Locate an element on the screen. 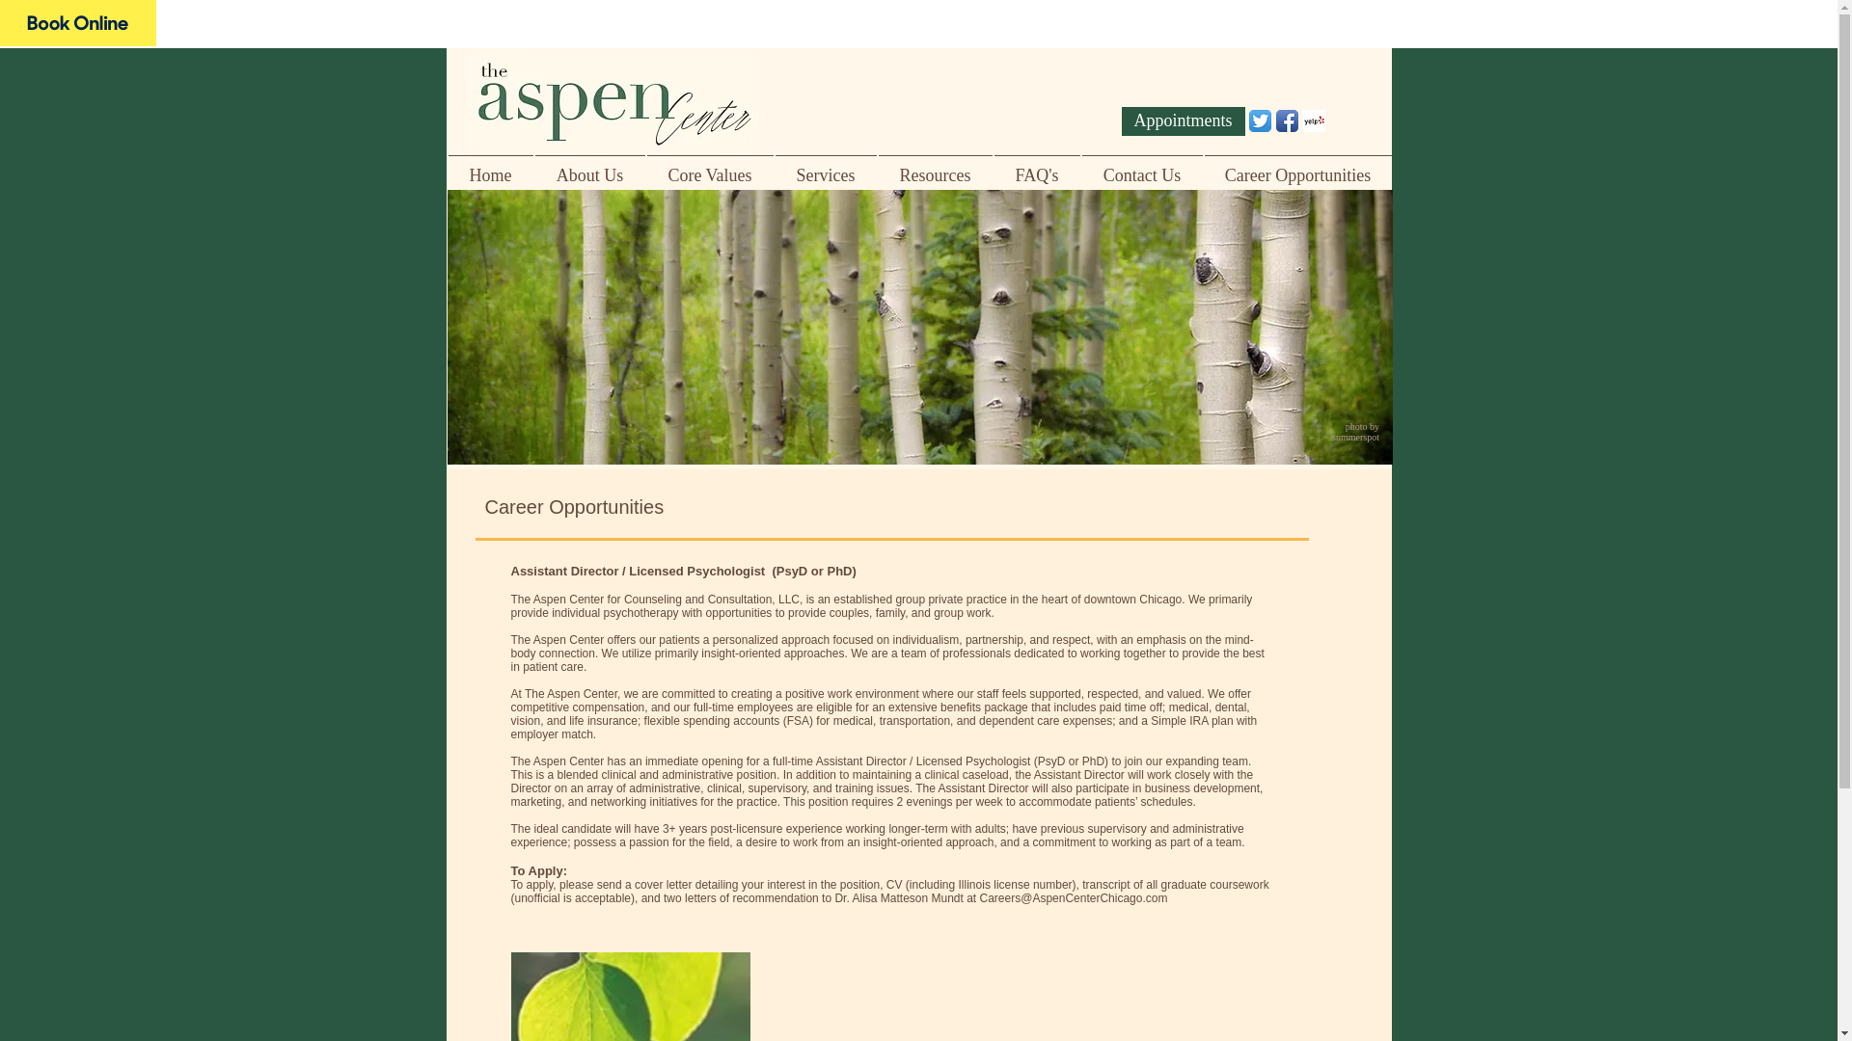 The image size is (1852, 1041). Services is located at coordinates (825, 166).